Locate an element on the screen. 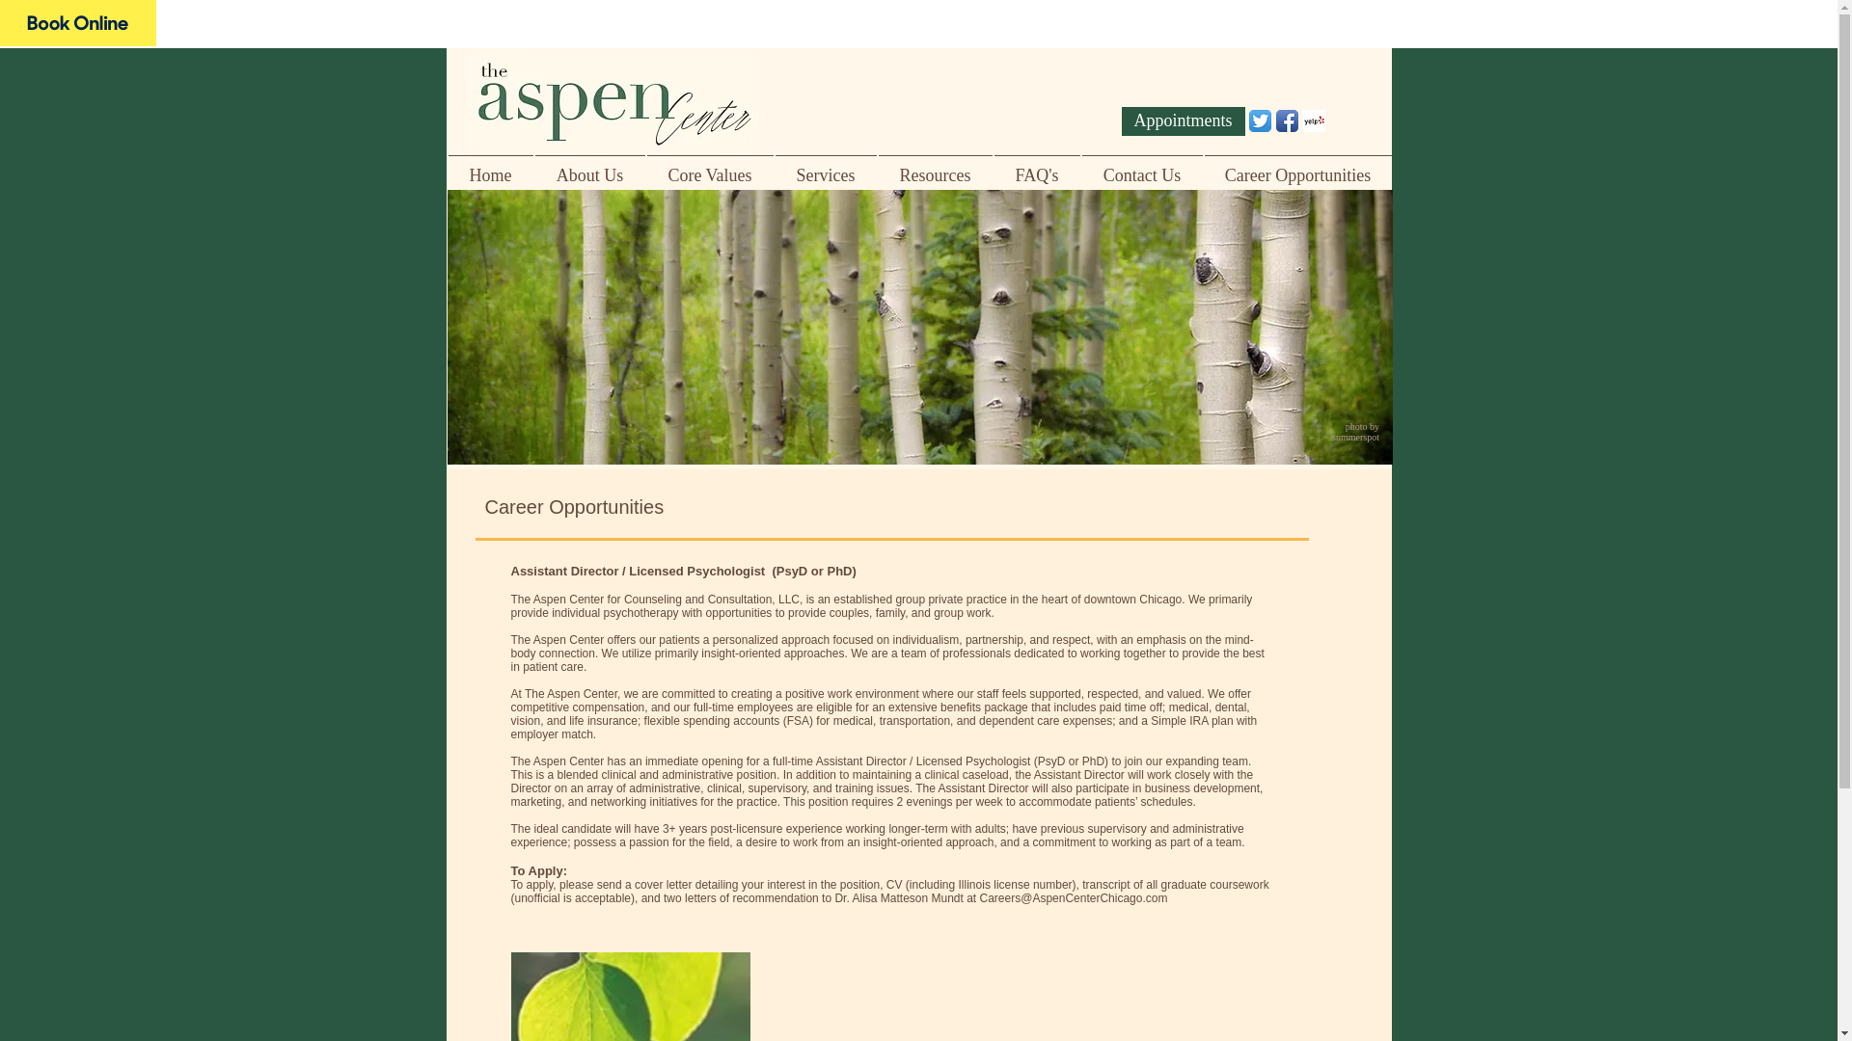 The image size is (1852, 1041). Services is located at coordinates (825, 166).